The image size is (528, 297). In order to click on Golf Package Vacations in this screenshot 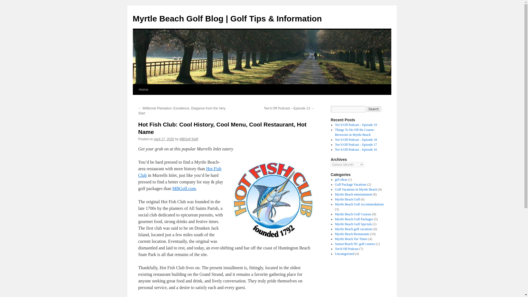, I will do `click(350, 185)`.